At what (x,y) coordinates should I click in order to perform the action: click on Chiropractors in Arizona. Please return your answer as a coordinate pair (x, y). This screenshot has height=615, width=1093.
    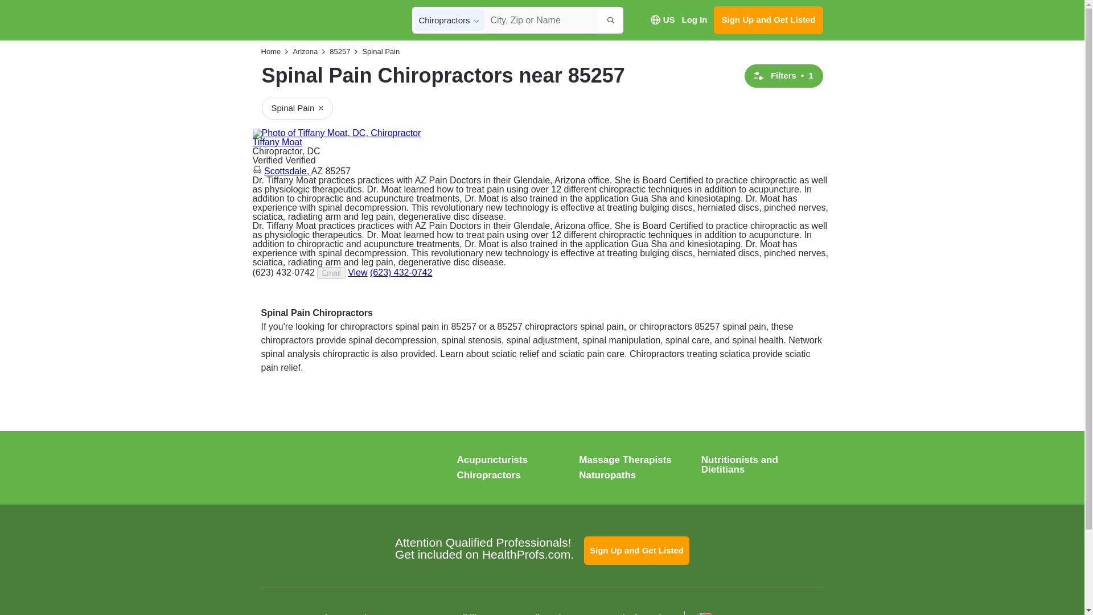
    Looking at the image, I should click on (299, 52).